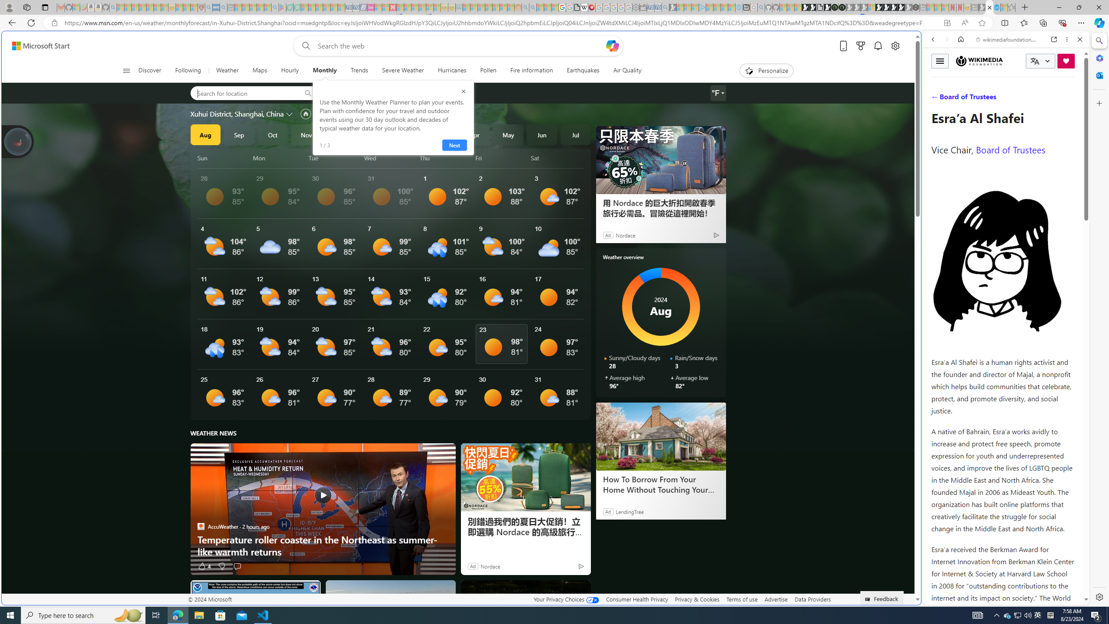  I want to click on Search for location, so click(243, 93).